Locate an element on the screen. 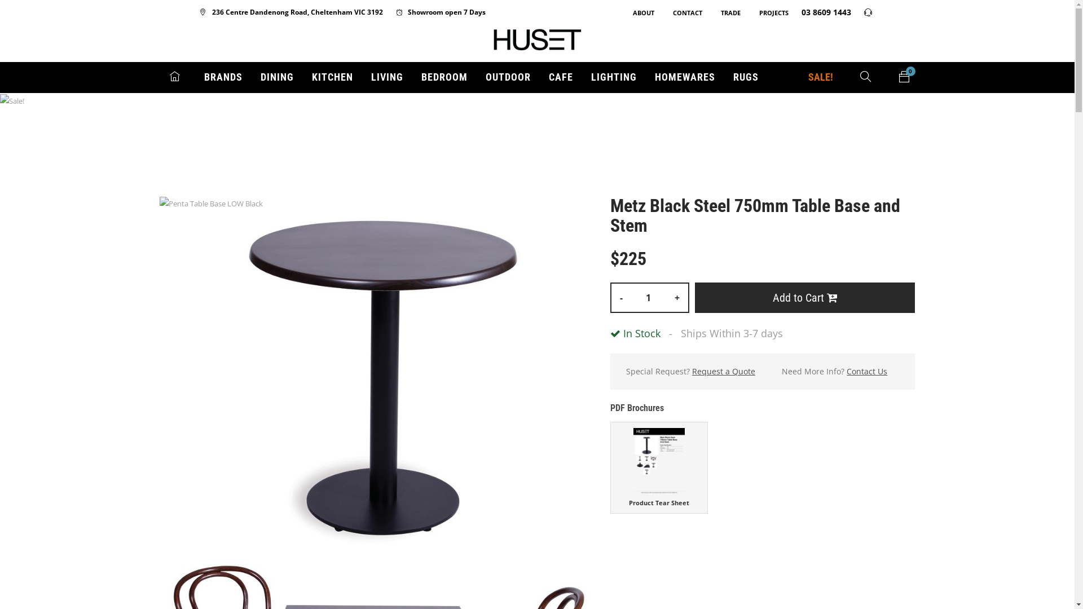  RUGS is located at coordinates (746, 78).